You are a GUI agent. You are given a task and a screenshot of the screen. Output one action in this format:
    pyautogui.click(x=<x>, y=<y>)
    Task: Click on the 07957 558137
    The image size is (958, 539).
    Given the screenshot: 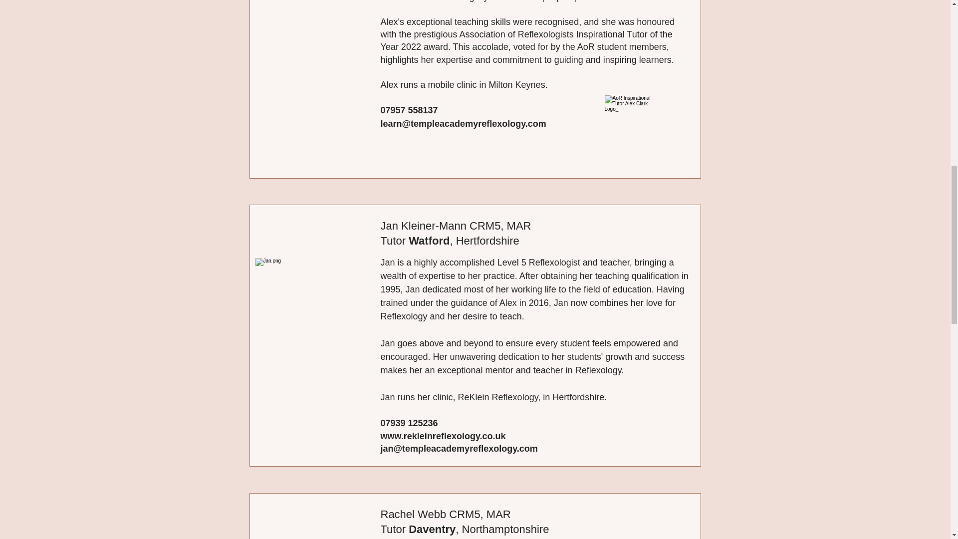 What is the action you would take?
    pyautogui.click(x=409, y=110)
    